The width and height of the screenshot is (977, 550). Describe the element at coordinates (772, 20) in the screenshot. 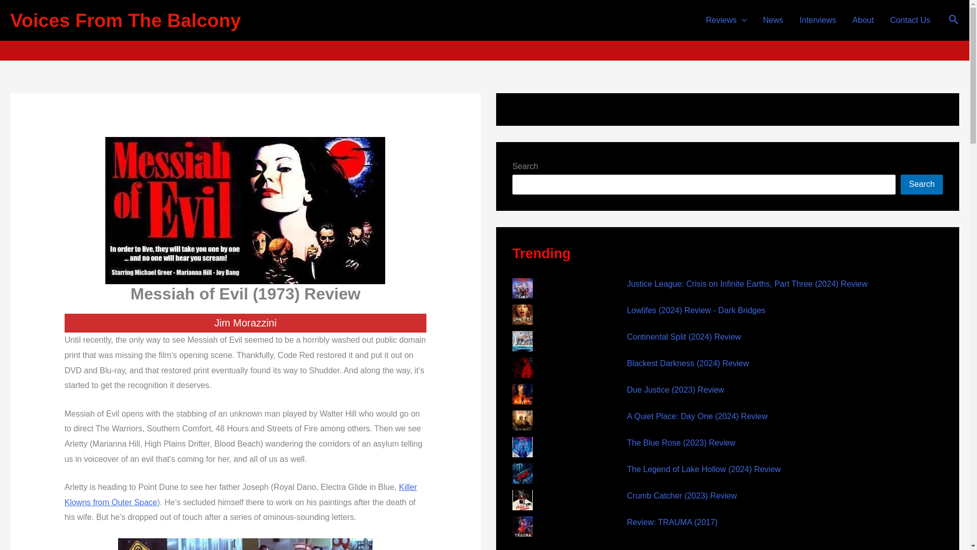

I see `News` at that location.